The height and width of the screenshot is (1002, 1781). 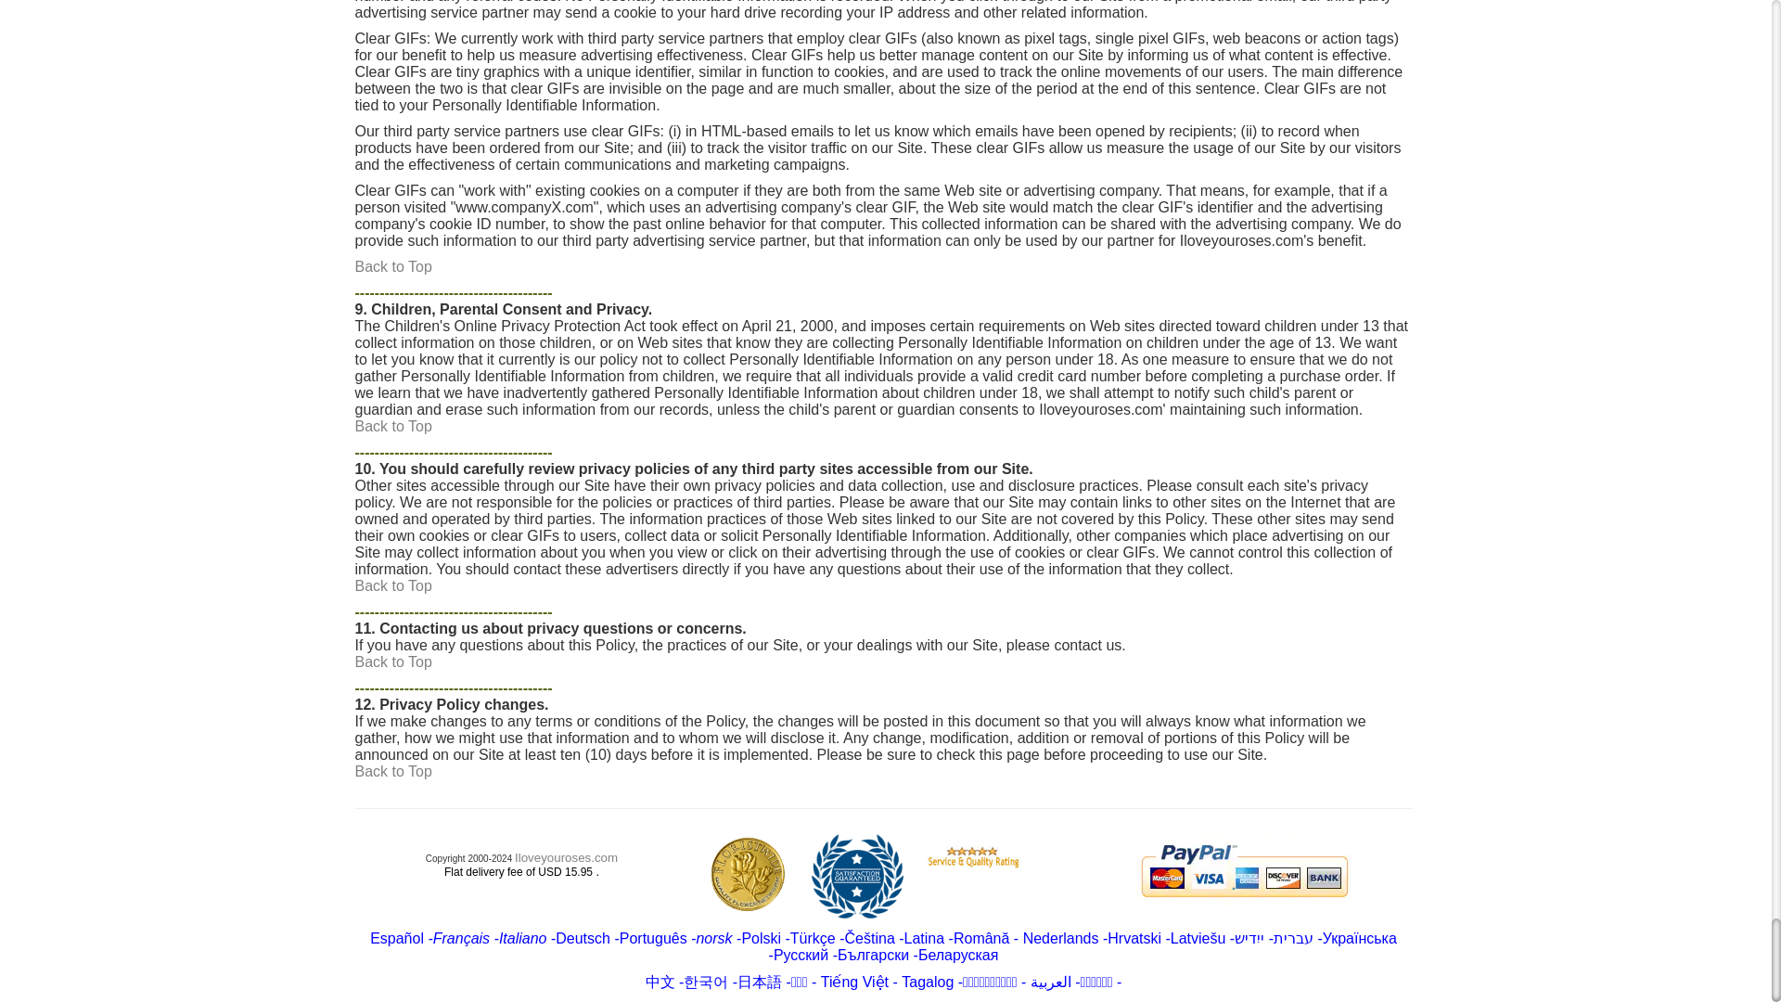 What do you see at coordinates (522, 938) in the screenshot?
I see `Italian` at bounding box center [522, 938].